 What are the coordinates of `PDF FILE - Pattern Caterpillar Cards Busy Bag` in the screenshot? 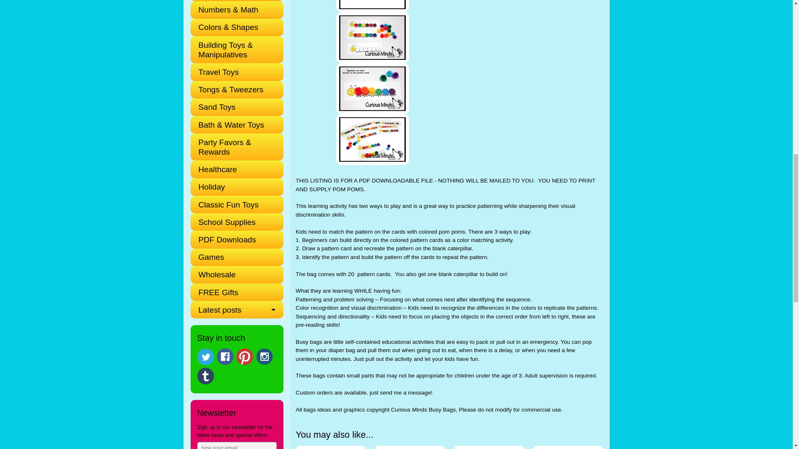 It's located at (373, 37).